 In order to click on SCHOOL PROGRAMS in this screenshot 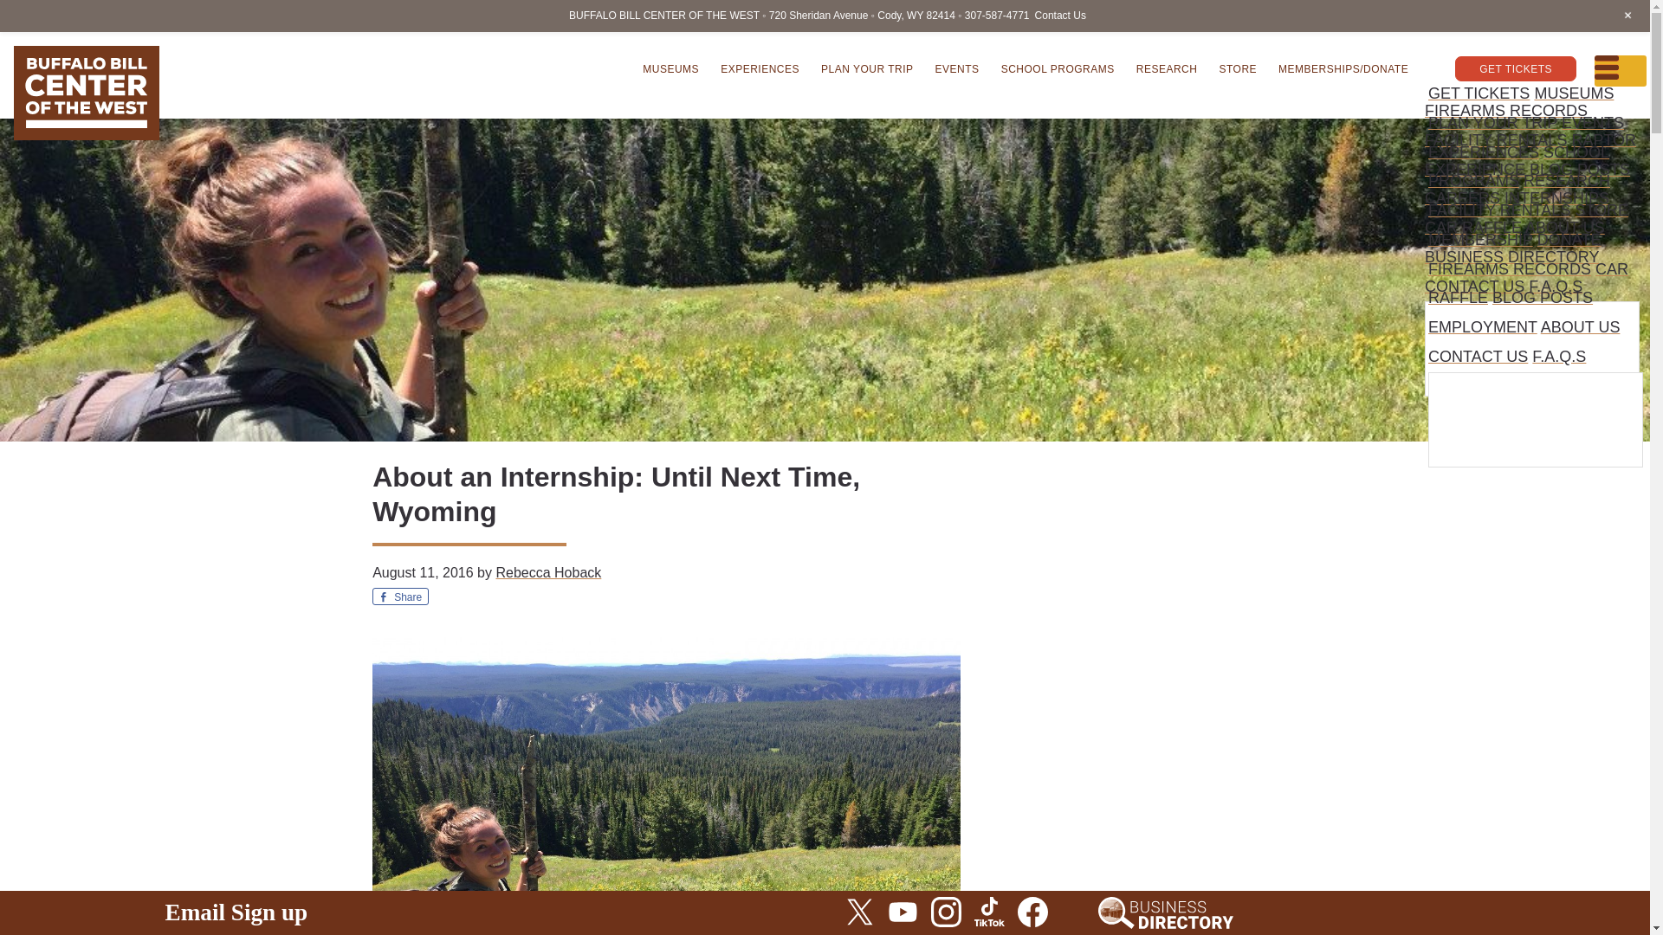, I will do `click(1058, 68)`.